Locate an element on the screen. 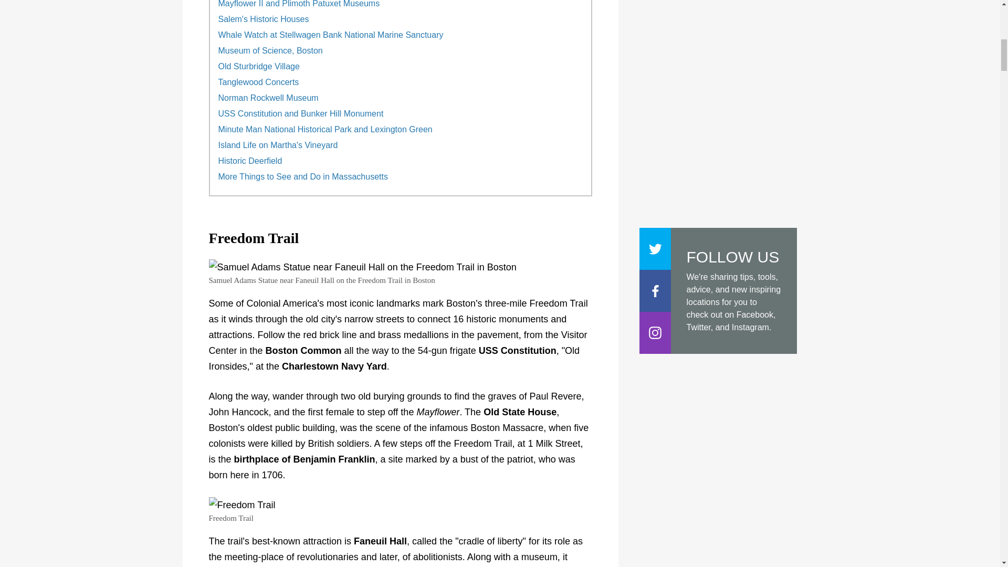 The image size is (1008, 567). Minute Man National Historical Park and Lexington Green is located at coordinates (325, 129).